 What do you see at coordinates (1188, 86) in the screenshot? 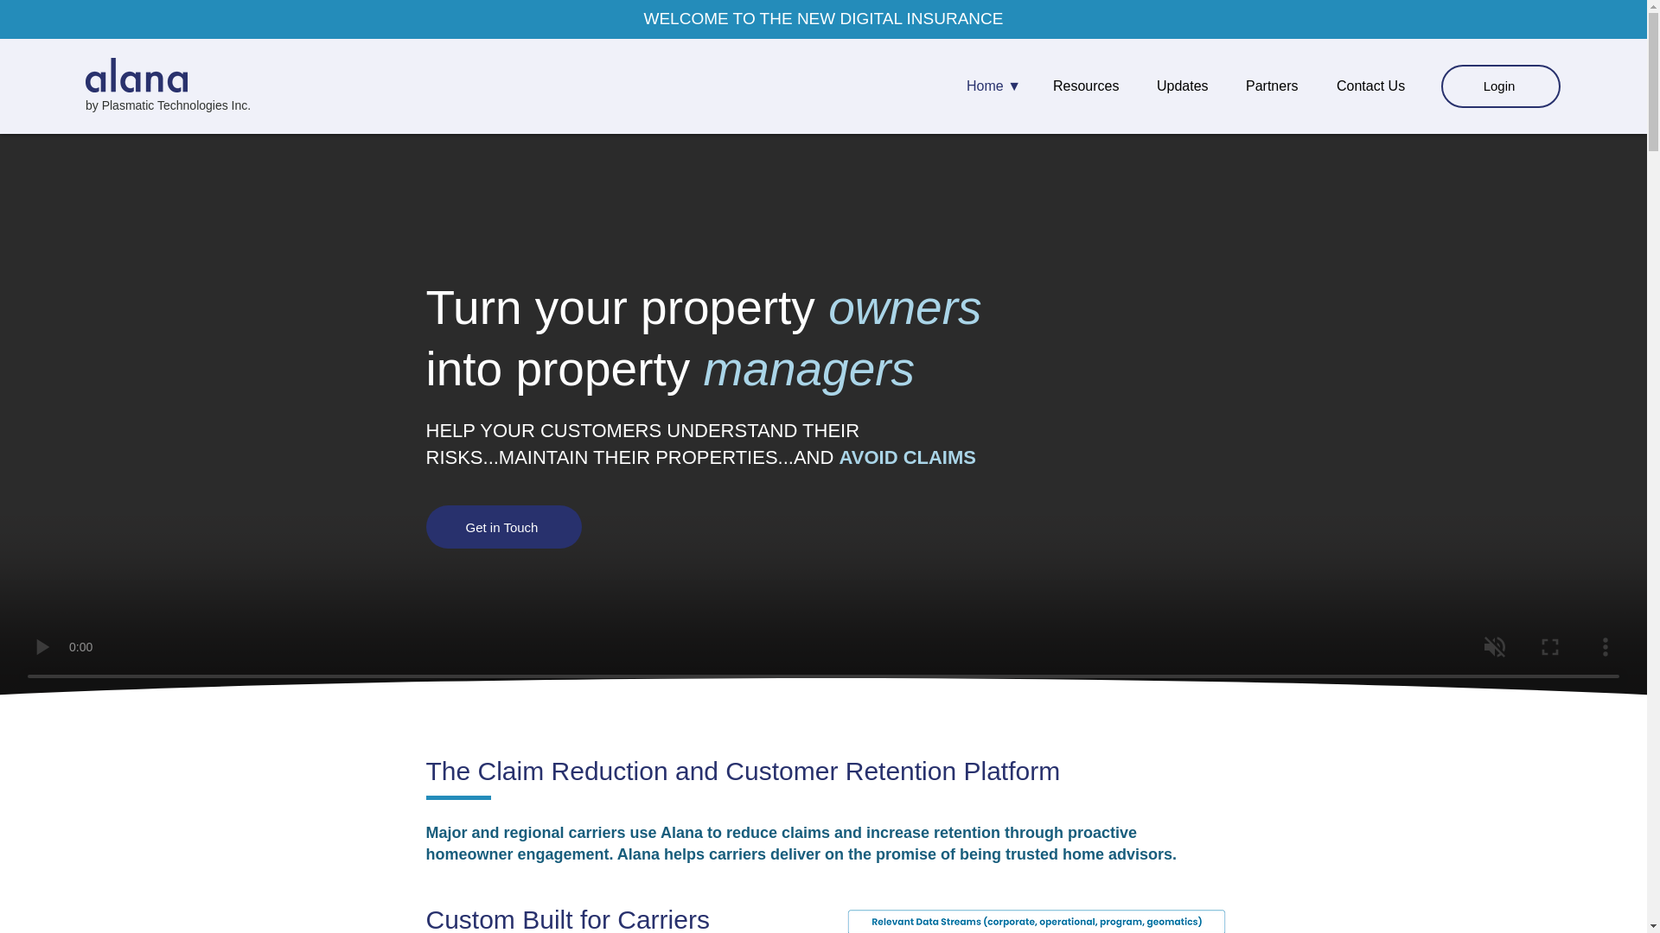
I see `Updates` at bounding box center [1188, 86].